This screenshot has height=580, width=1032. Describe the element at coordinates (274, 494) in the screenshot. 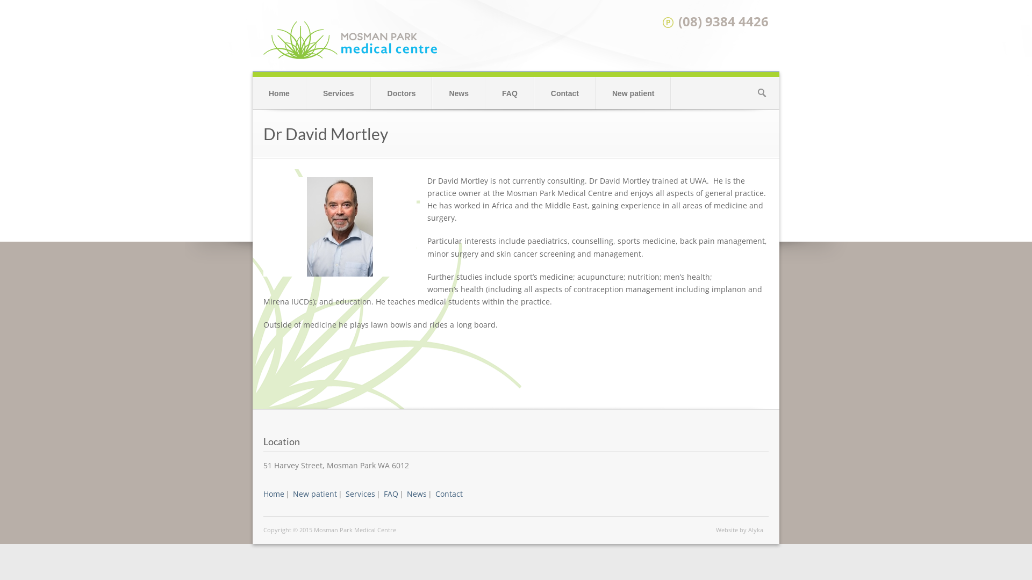

I see `Home` at that location.